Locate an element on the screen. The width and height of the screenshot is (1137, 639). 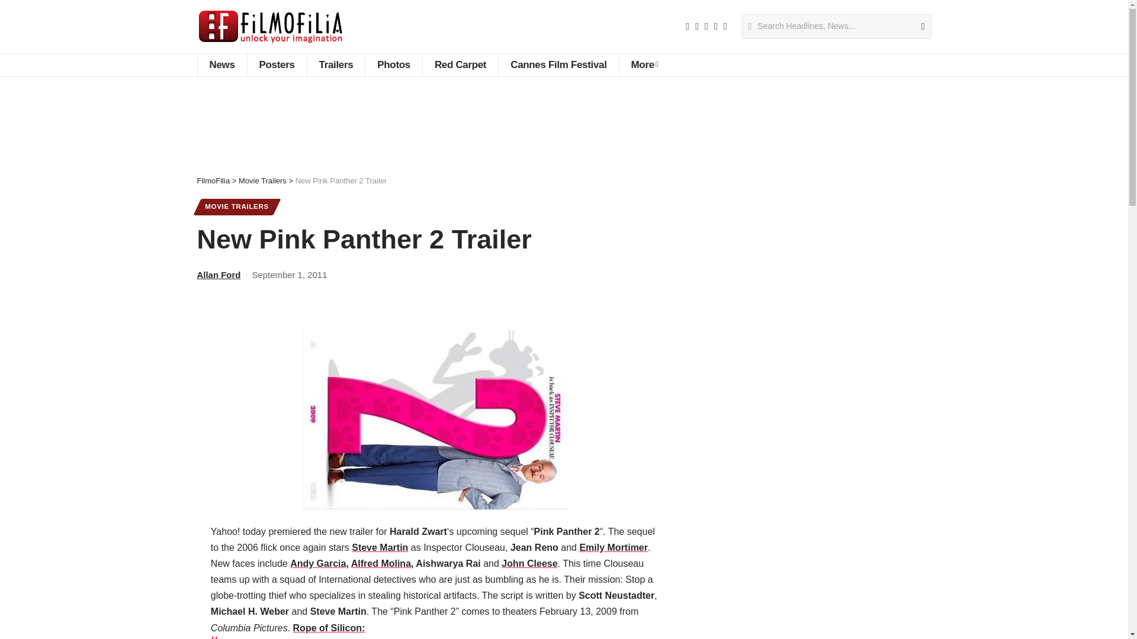
Go to the Movie Trailers Category archives. is located at coordinates (262, 181).